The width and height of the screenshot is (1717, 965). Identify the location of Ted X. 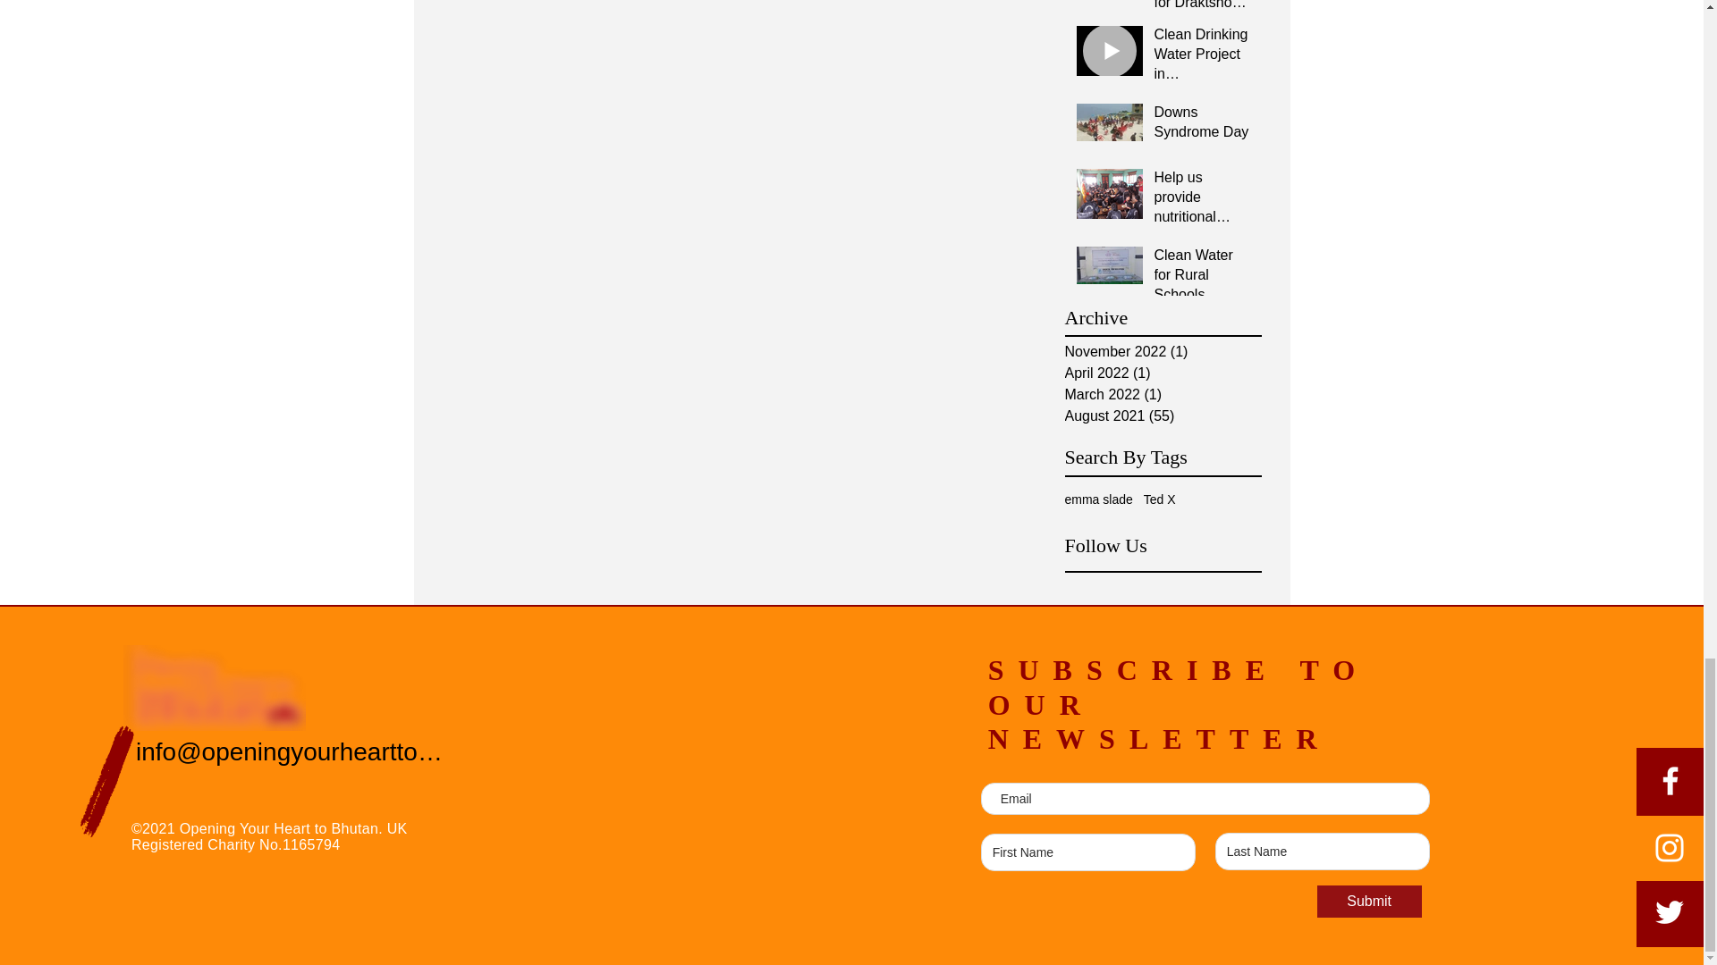
(1159, 499).